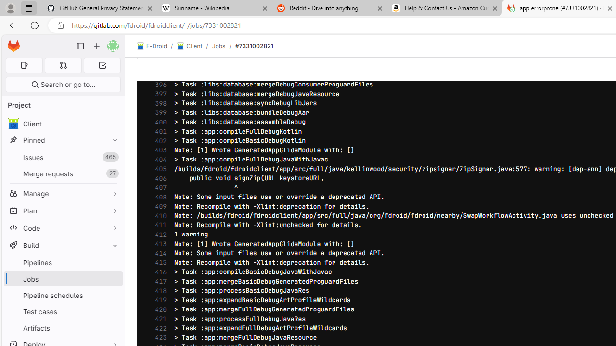 This screenshot has width=616, height=346. Describe the element at coordinates (158, 140) in the screenshot. I see `402` at that location.